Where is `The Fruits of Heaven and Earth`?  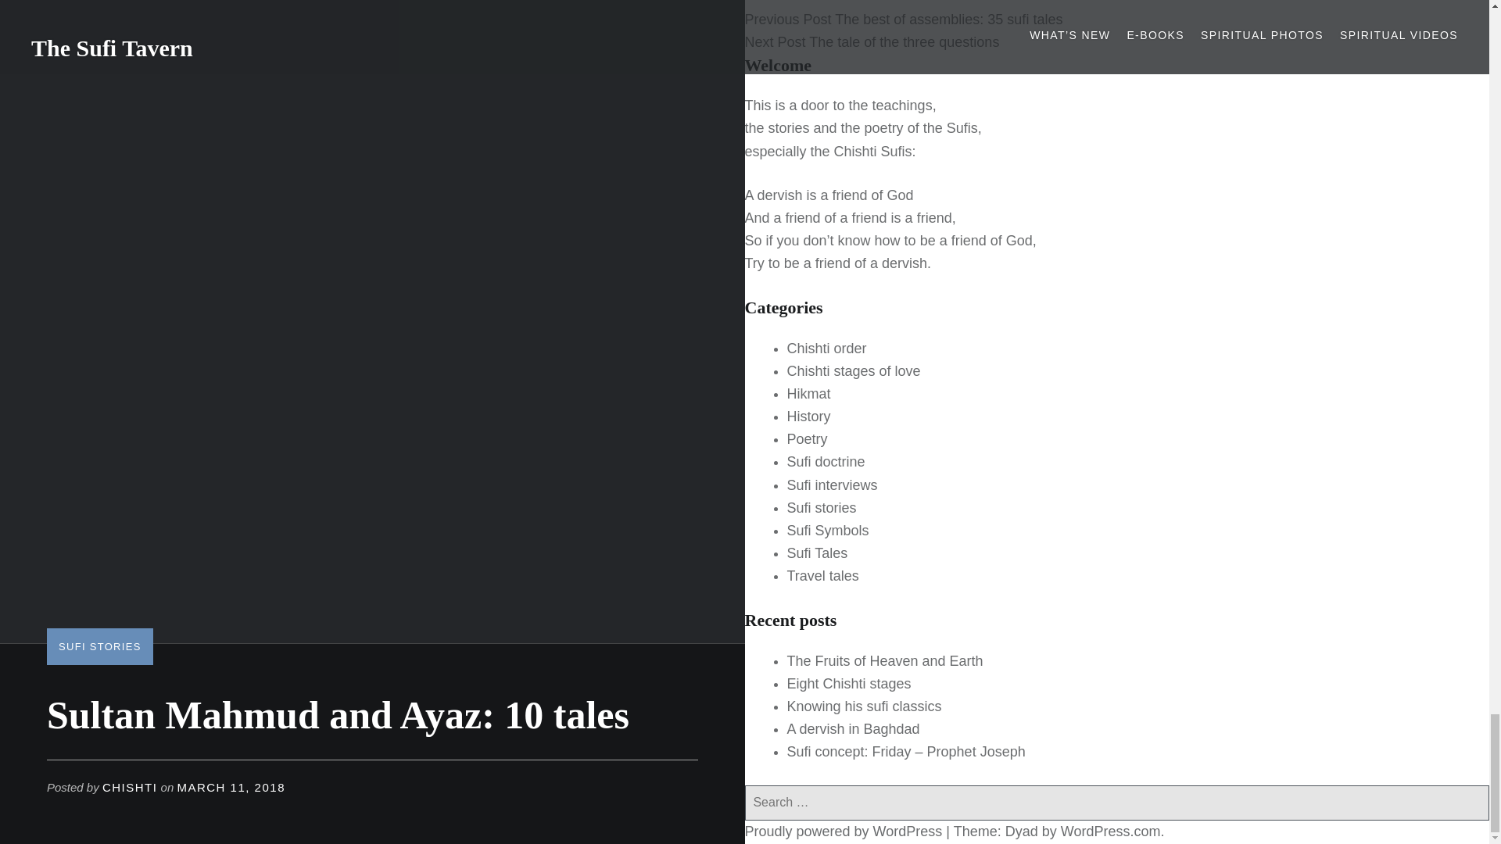 The Fruits of Heaven and Earth is located at coordinates (885, 661).